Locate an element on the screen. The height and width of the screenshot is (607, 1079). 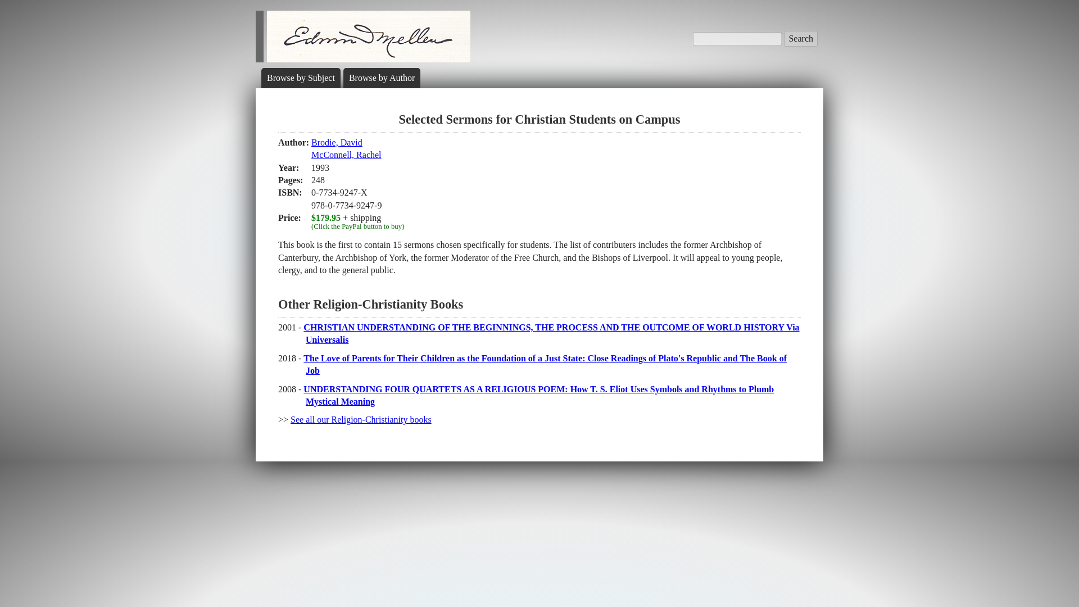
Browse by Subject is located at coordinates (300, 78).